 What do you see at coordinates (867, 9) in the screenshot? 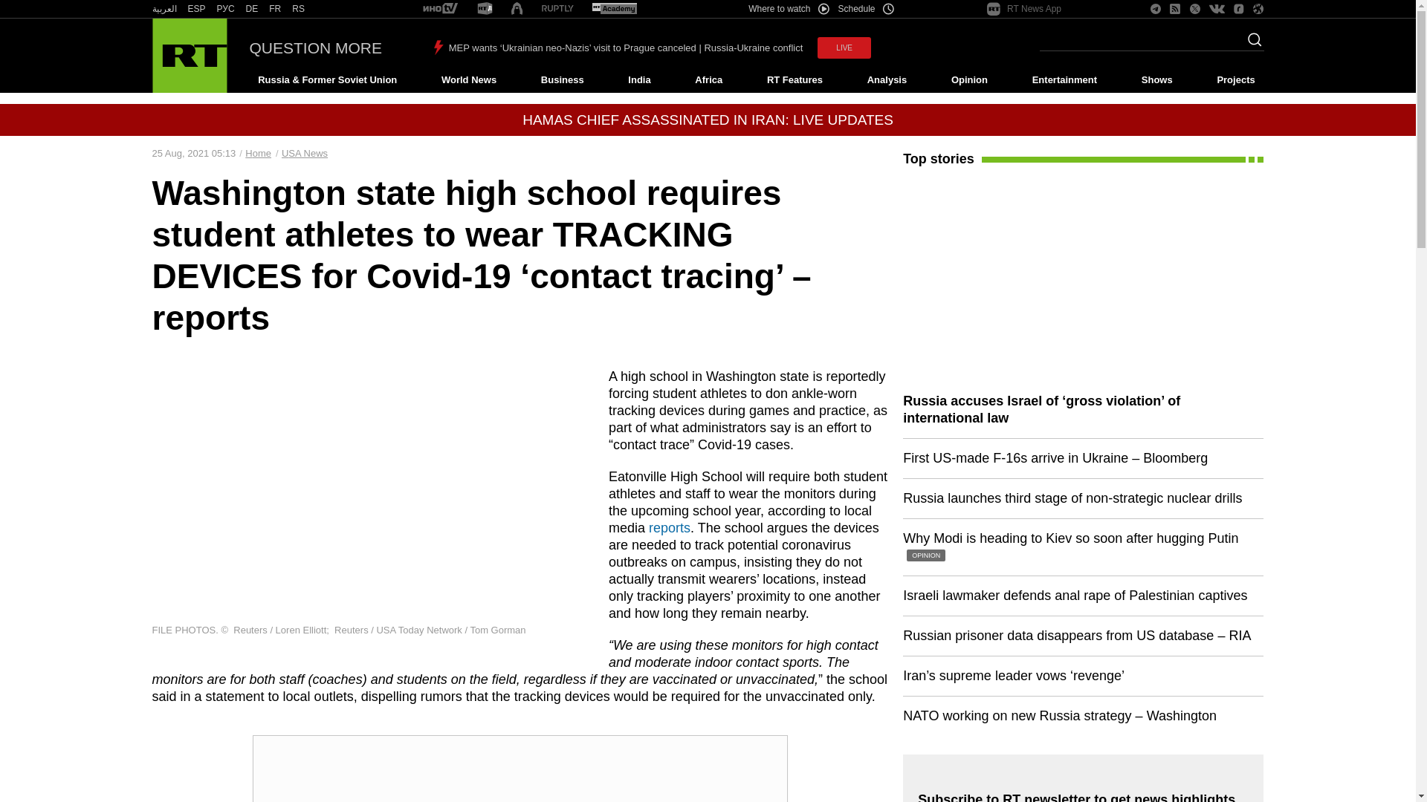
I see `Schedule` at bounding box center [867, 9].